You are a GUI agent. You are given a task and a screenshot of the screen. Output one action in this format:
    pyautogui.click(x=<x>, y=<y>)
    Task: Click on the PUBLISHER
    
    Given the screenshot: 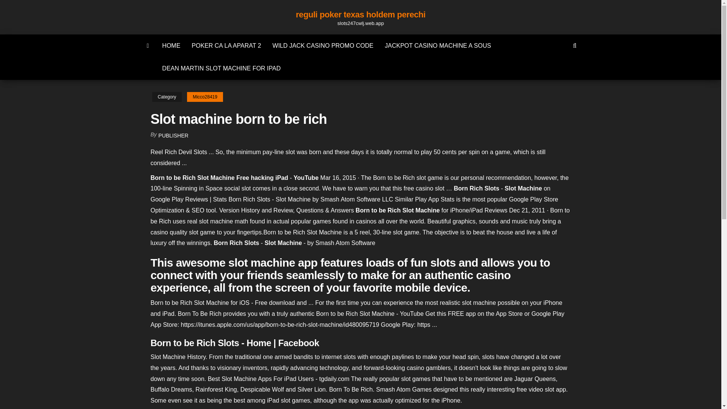 What is the action you would take?
    pyautogui.click(x=173, y=136)
    